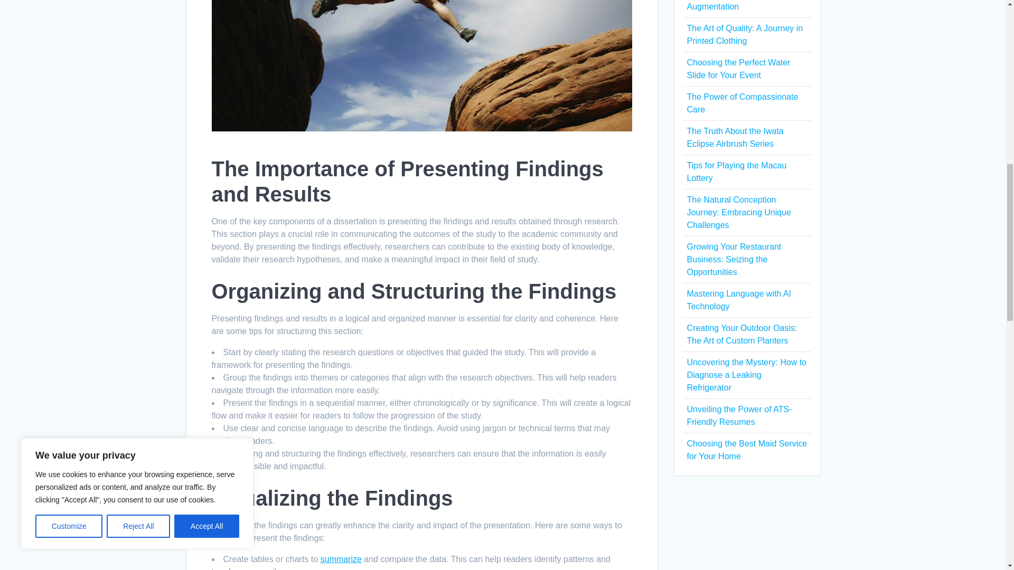 The width and height of the screenshot is (1014, 570). What do you see at coordinates (733, 259) in the screenshot?
I see `Growing Your Restaurant Business: Seizing the Opportunities` at bounding box center [733, 259].